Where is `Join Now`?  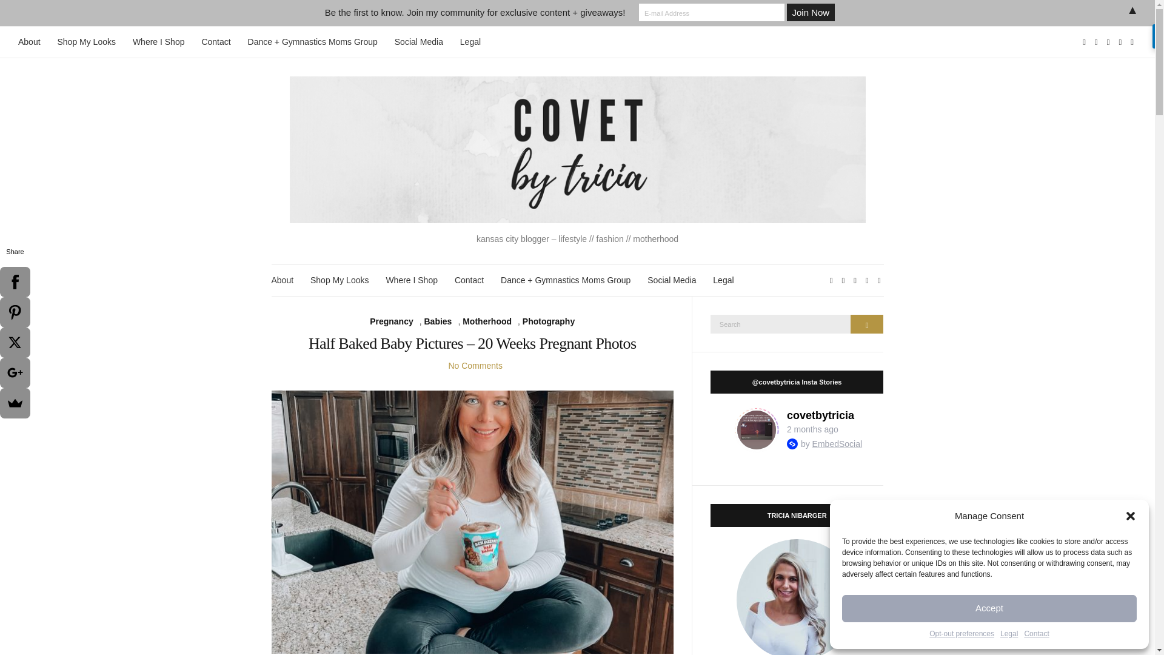
Join Now is located at coordinates (810, 12).